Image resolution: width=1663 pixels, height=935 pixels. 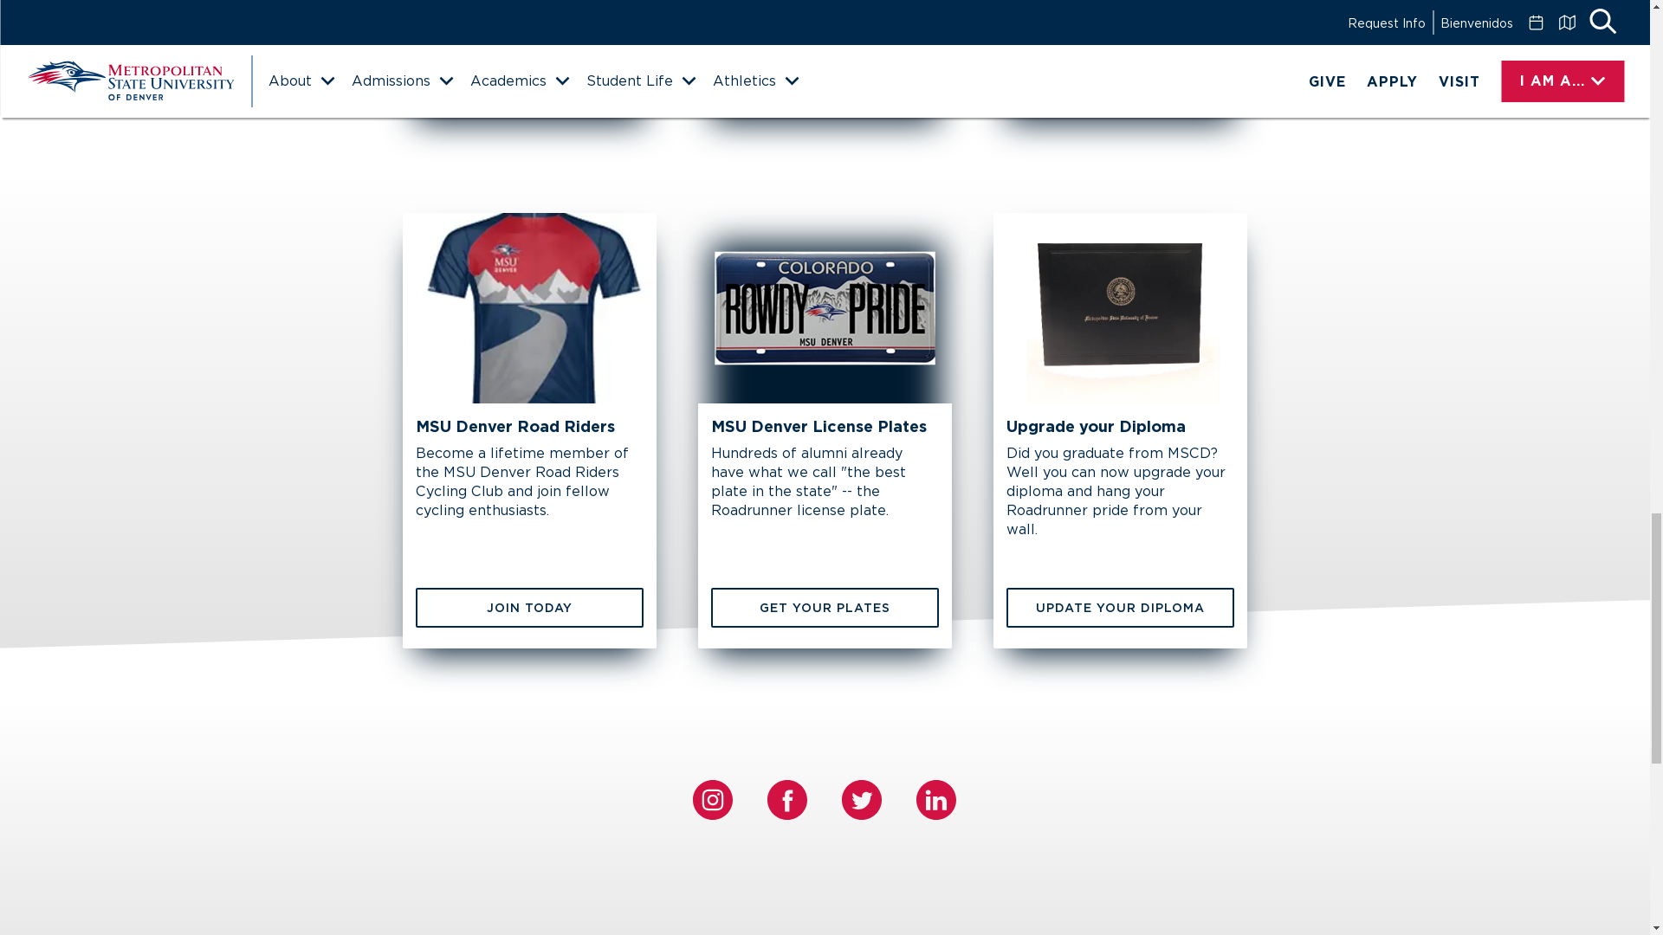 What do you see at coordinates (935, 800) in the screenshot?
I see `LinkedIn` at bounding box center [935, 800].